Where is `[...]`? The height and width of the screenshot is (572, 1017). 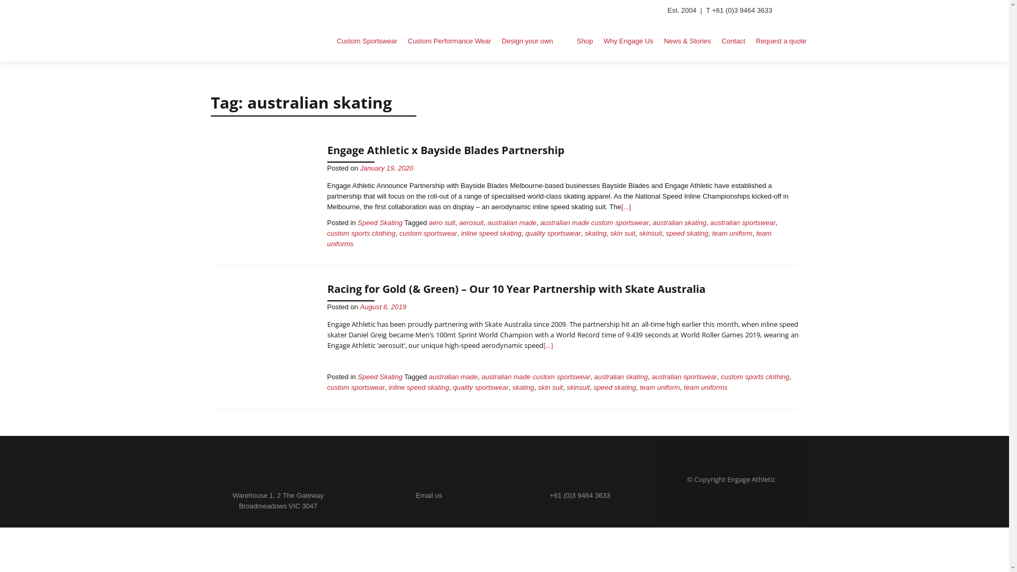 [...] is located at coordinates (626, 207).